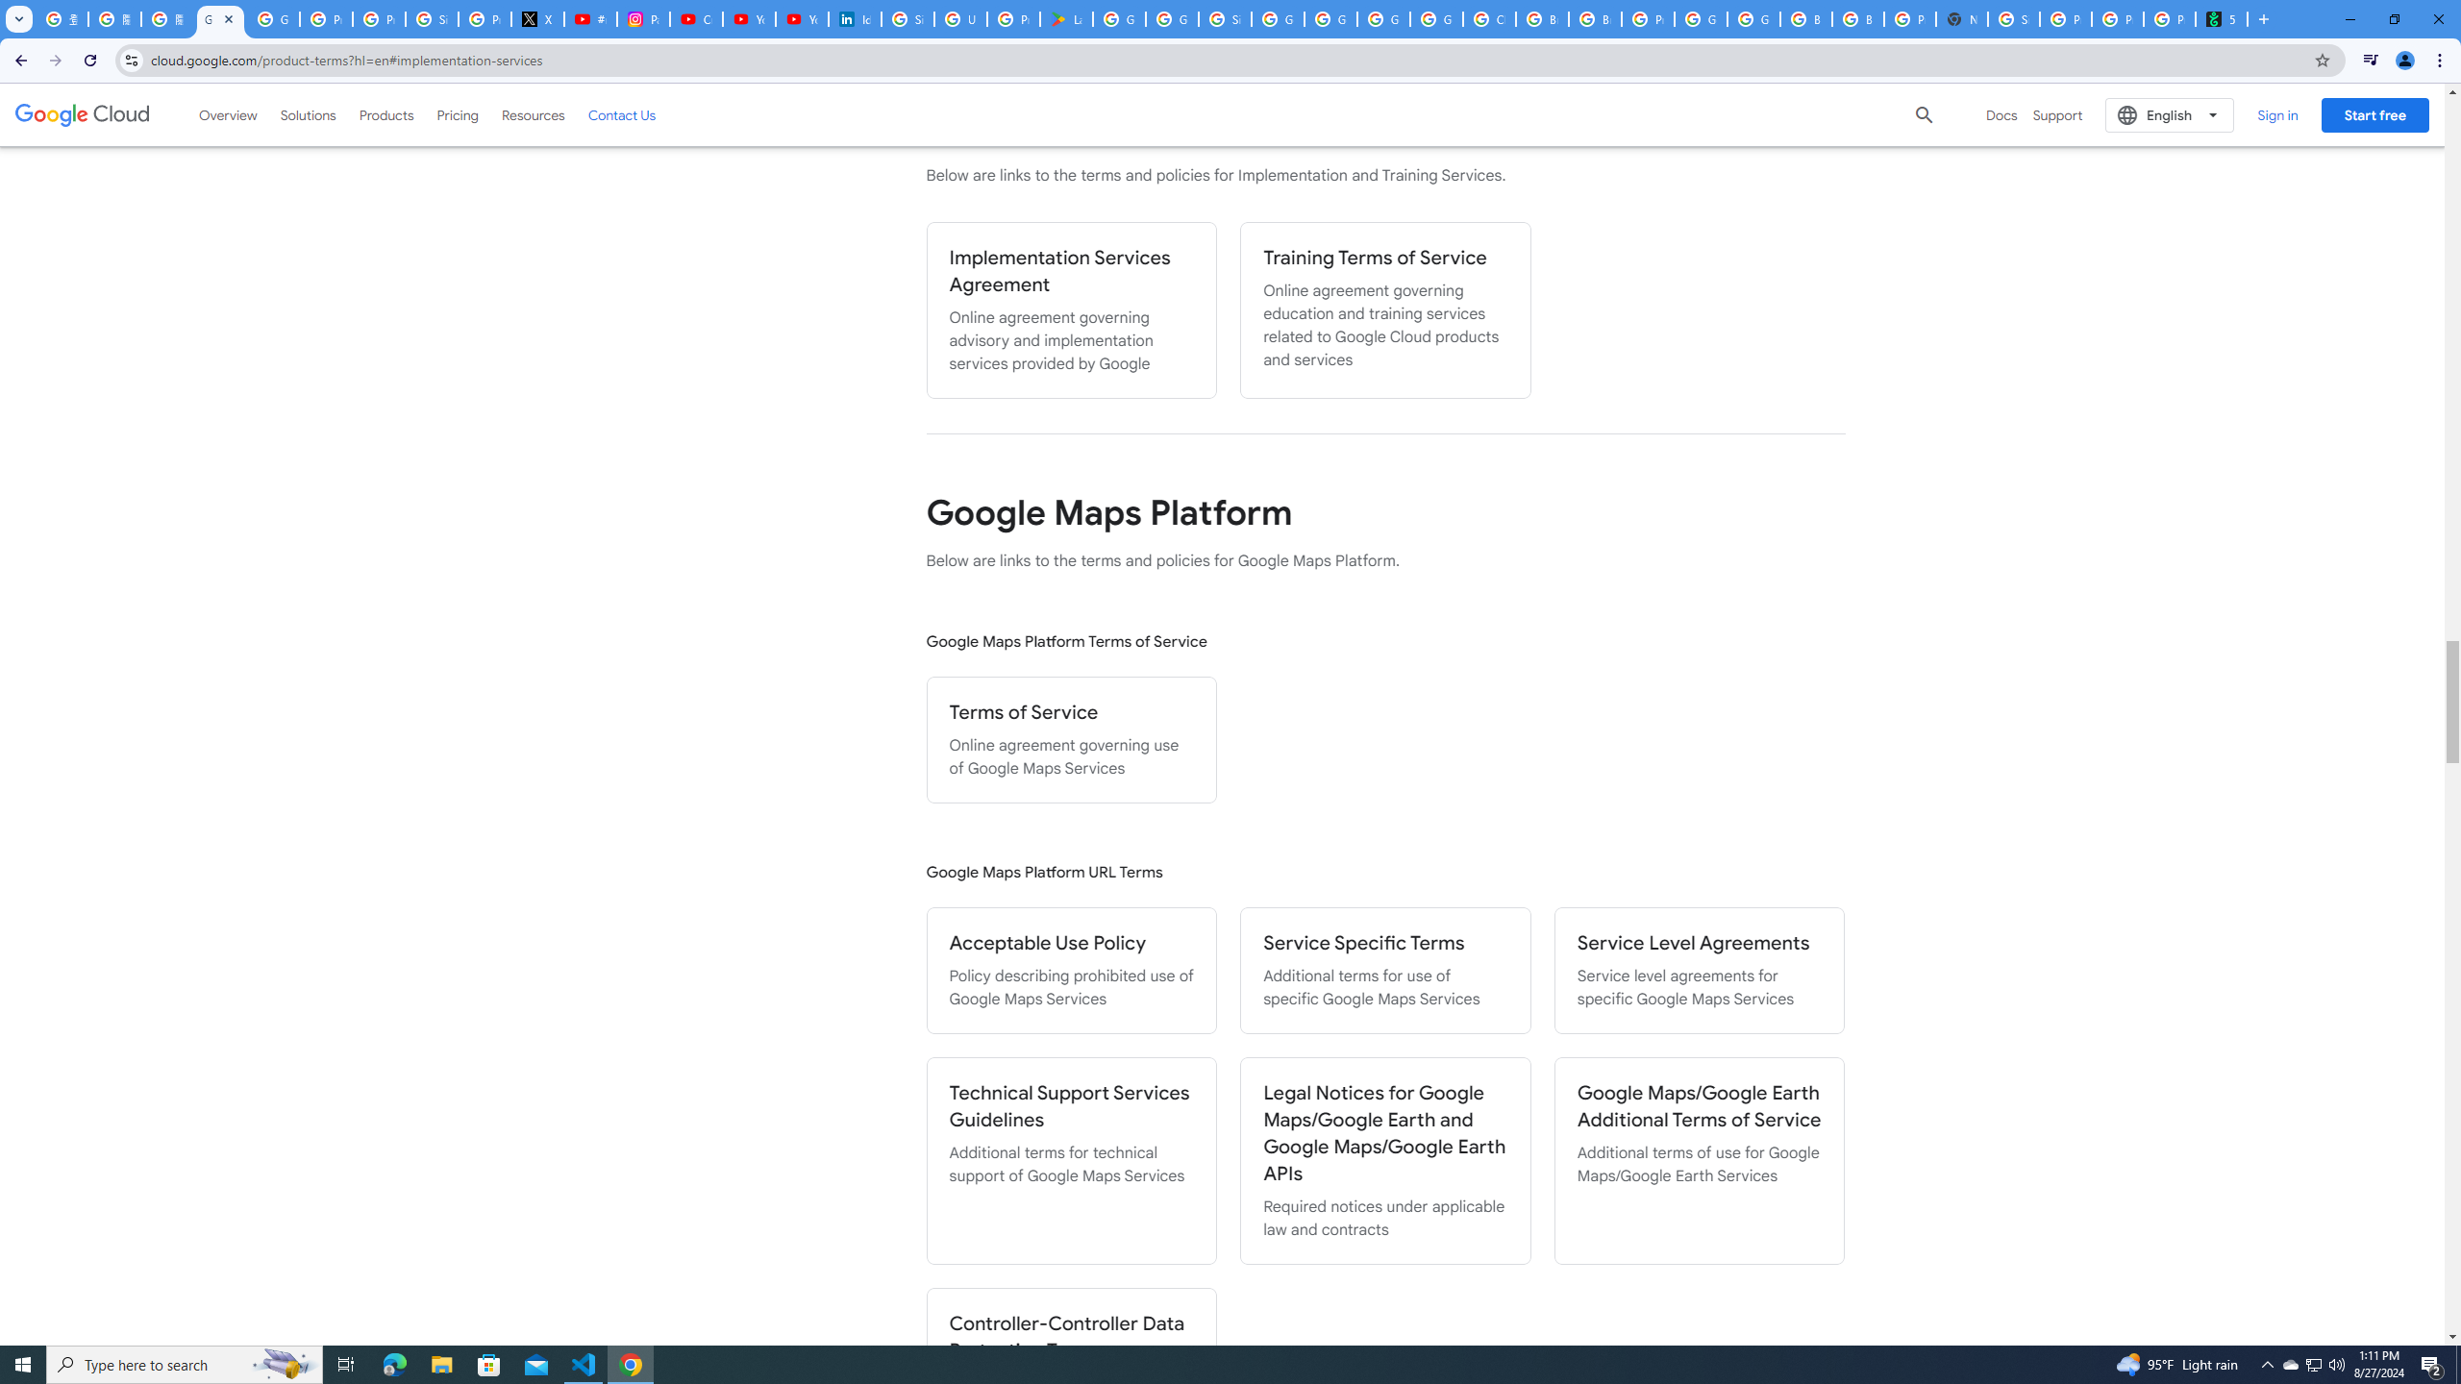 The width and height of the screenshot is (2461, 1384). I want to click on Sign in - Google Accounts, so click(432, 19).